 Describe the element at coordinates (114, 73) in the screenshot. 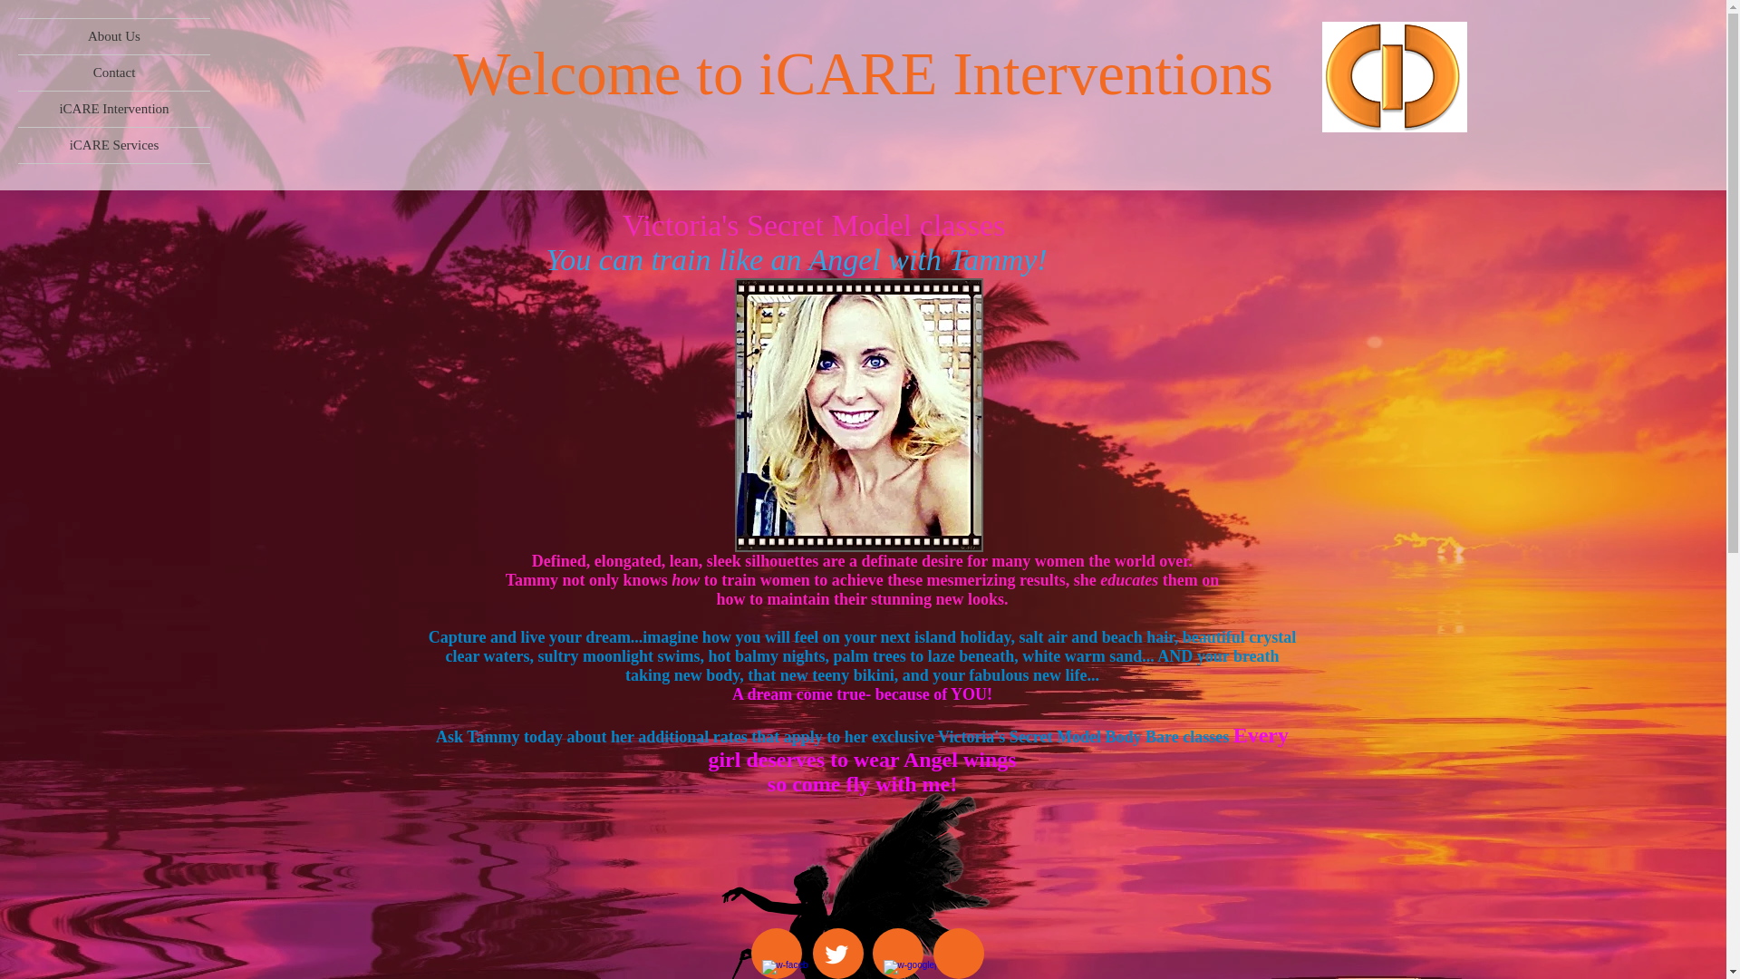

I see `Contact` at that location.